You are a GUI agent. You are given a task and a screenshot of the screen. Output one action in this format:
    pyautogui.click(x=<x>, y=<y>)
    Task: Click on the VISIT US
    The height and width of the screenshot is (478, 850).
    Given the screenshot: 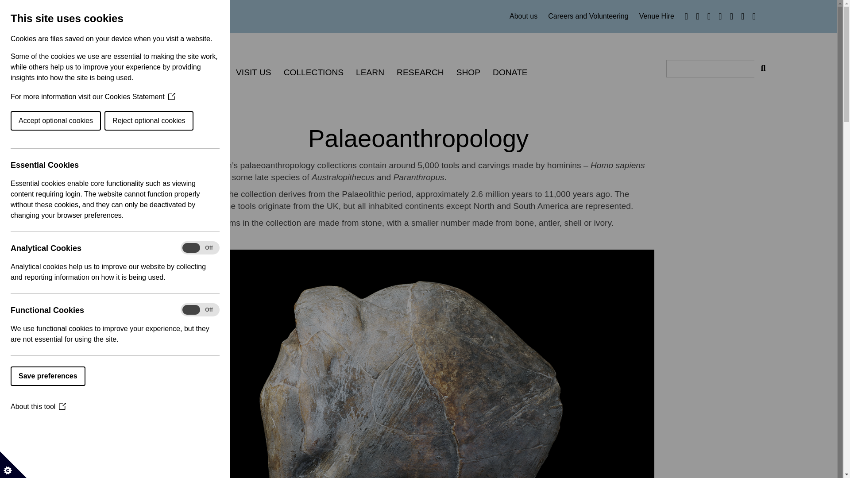 What is the action you would take?
    pyautogui.click(x=253, y=73)
    